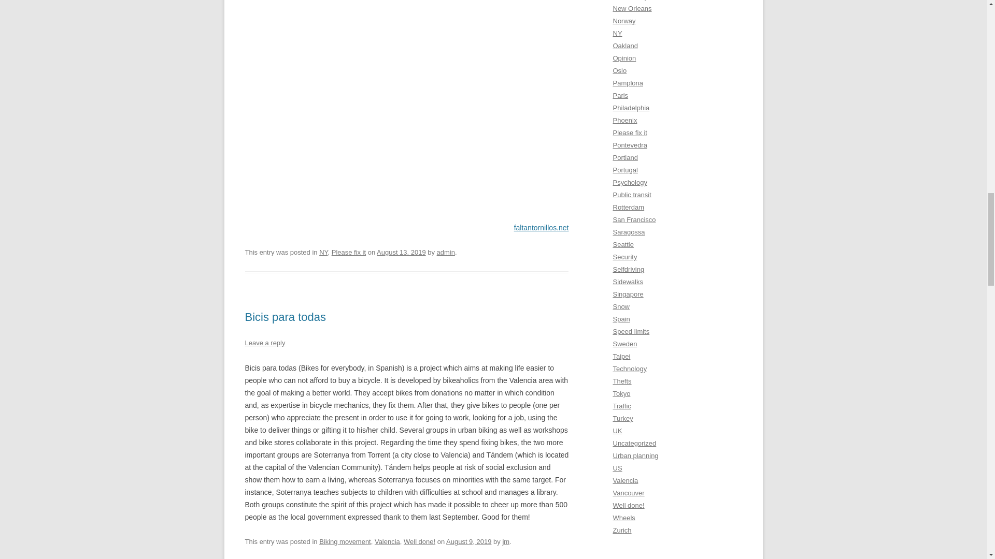 The image size is (995, 559). Describe the element at coordinates (348, 252) in the screenshot. I see `Please fix it` at that location.